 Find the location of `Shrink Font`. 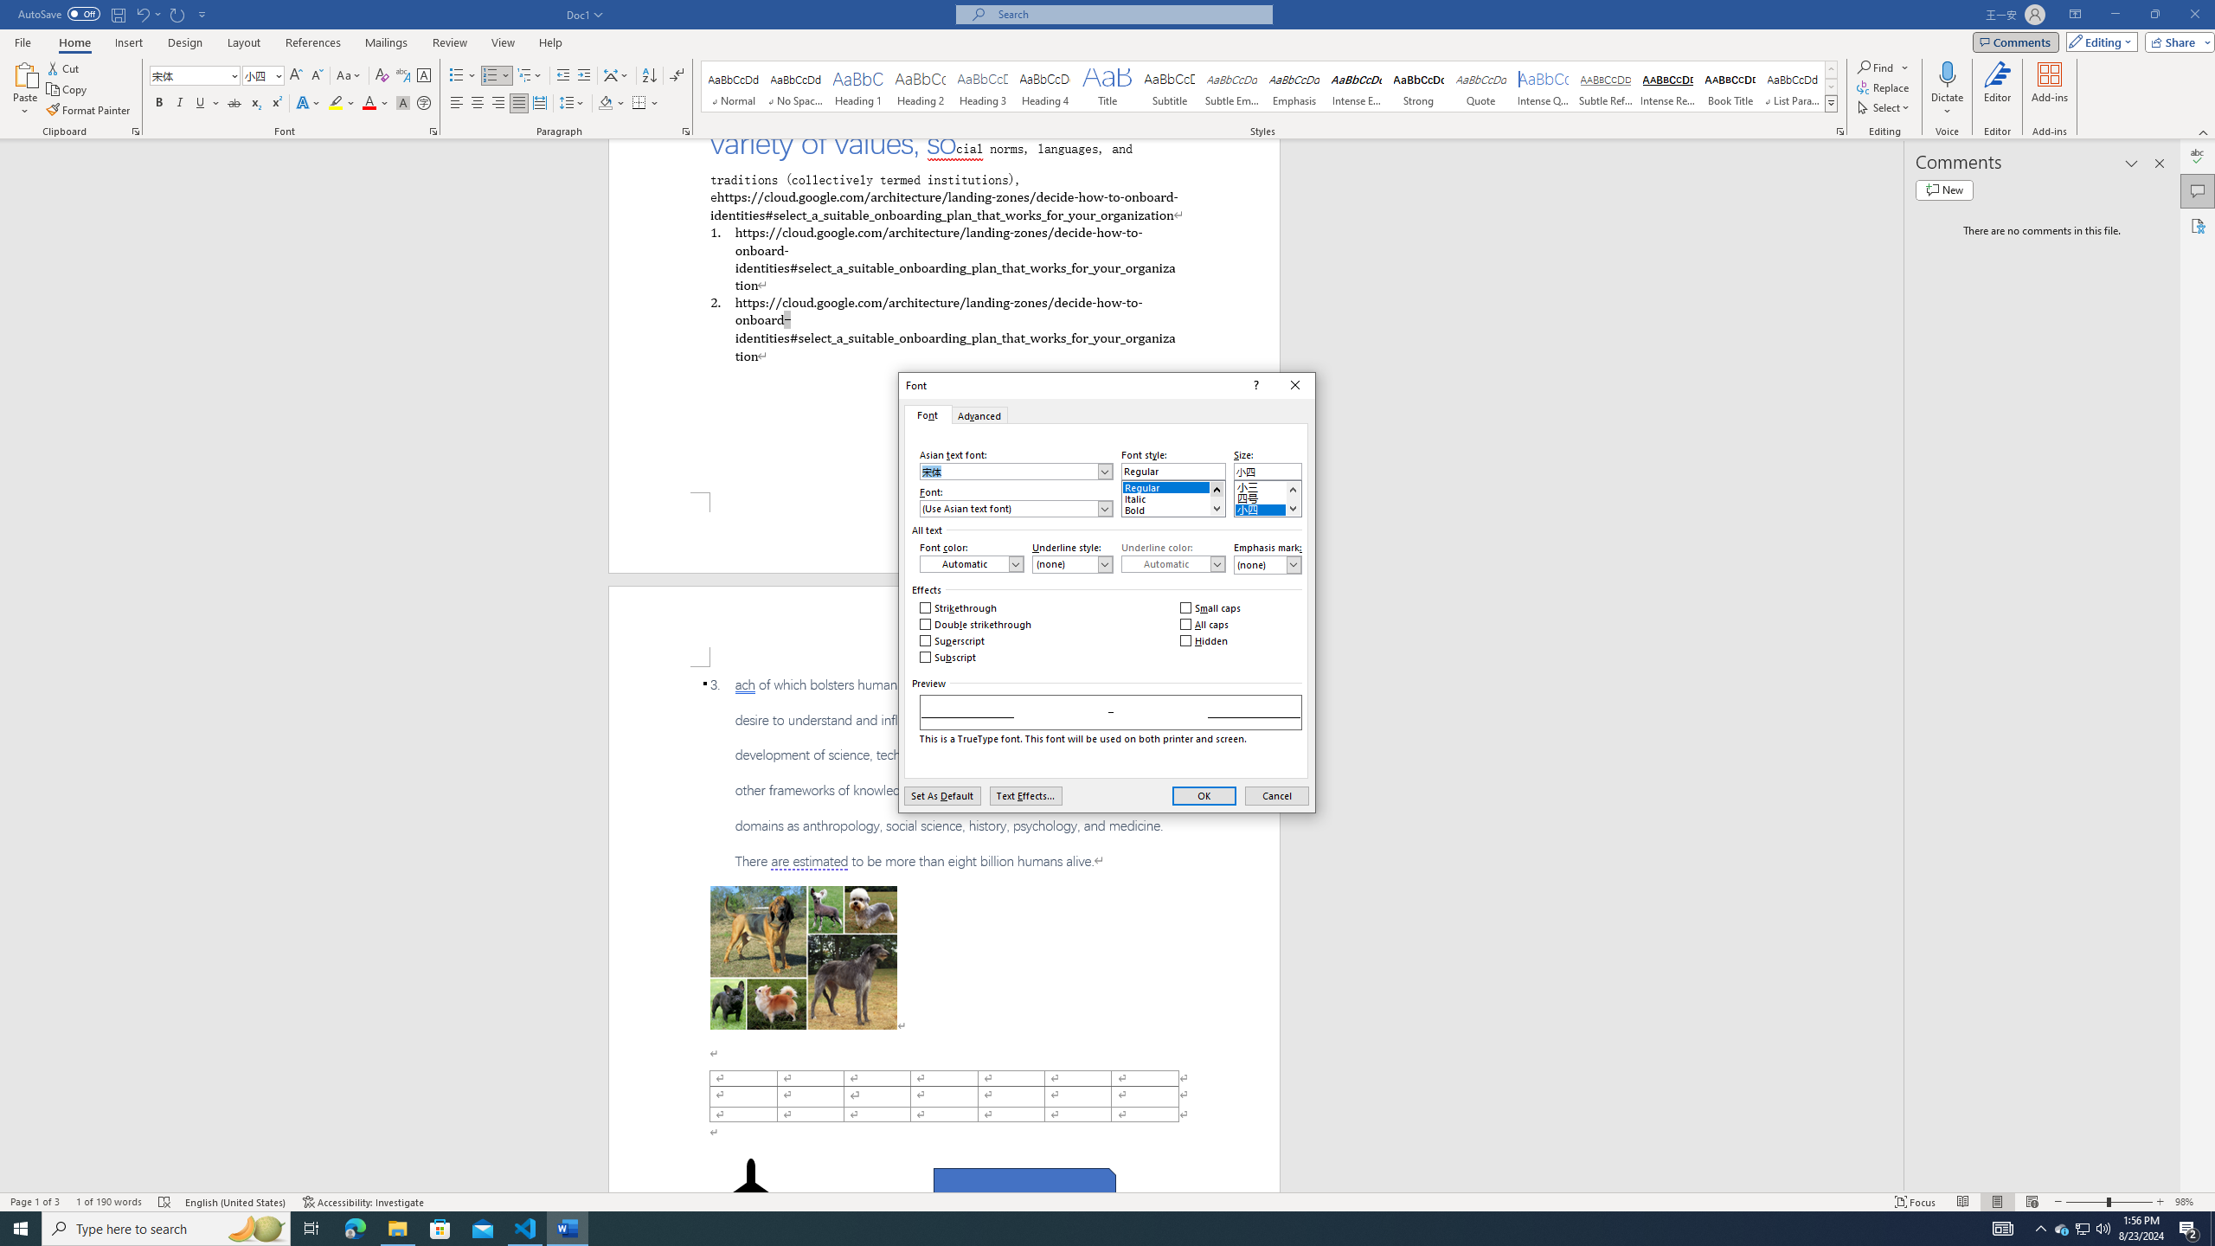

Shrink Font is located at coordinates (317, 76).